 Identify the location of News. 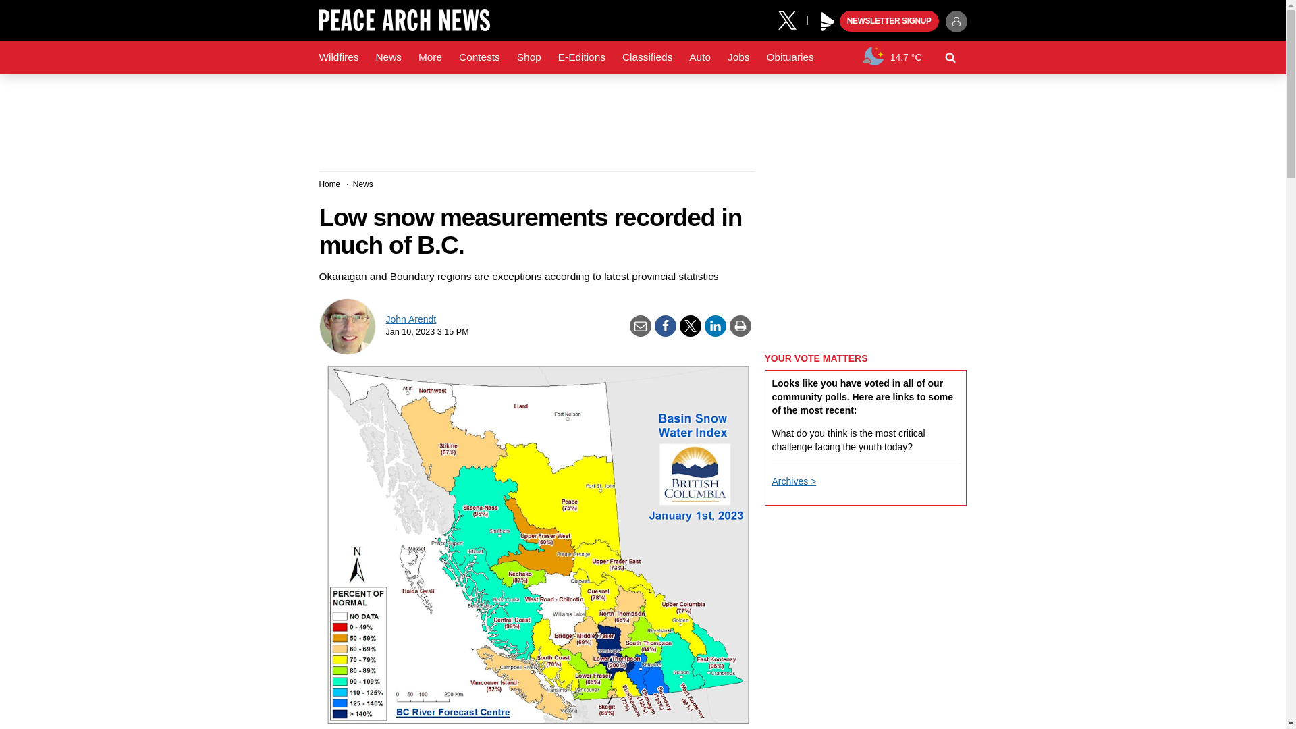
(387, 57).